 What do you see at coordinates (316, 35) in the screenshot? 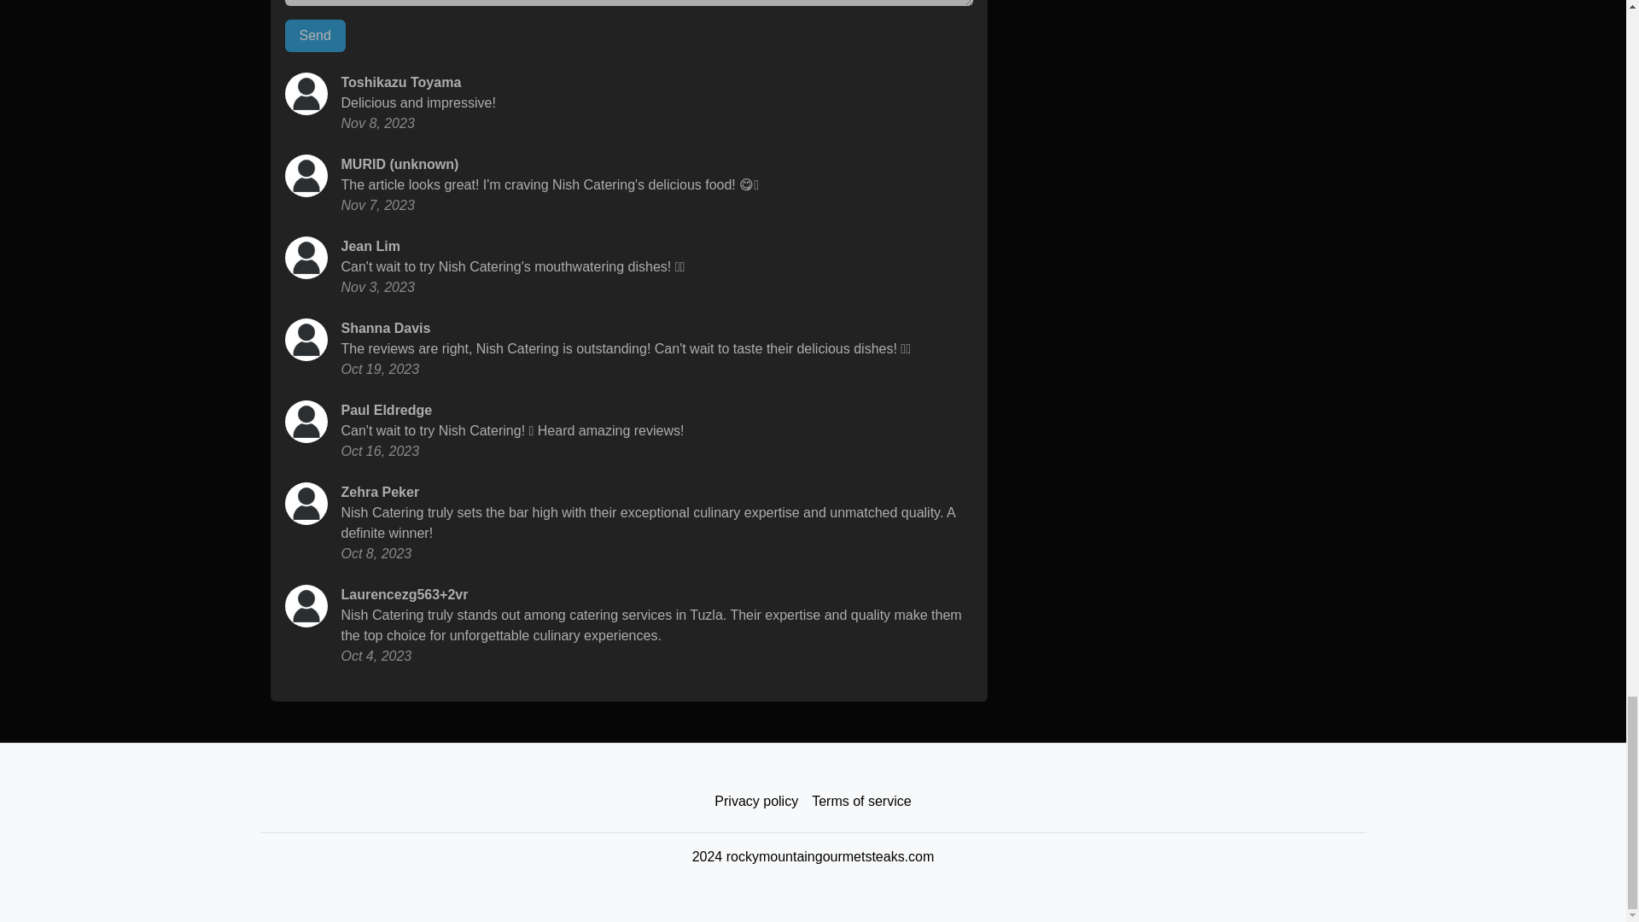
I see `Send` at bounding box center [316, 35].